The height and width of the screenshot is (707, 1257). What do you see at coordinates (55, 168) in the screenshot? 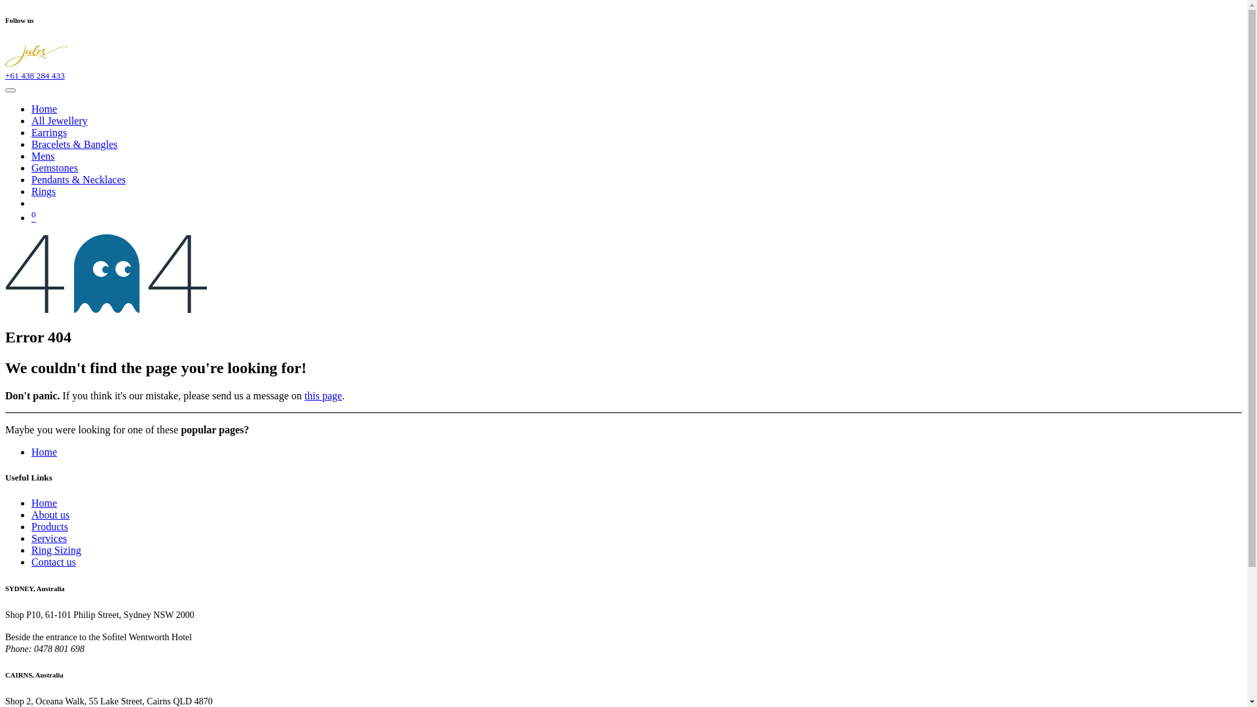
I see `Gemstones` at bounding box center [55, 168].